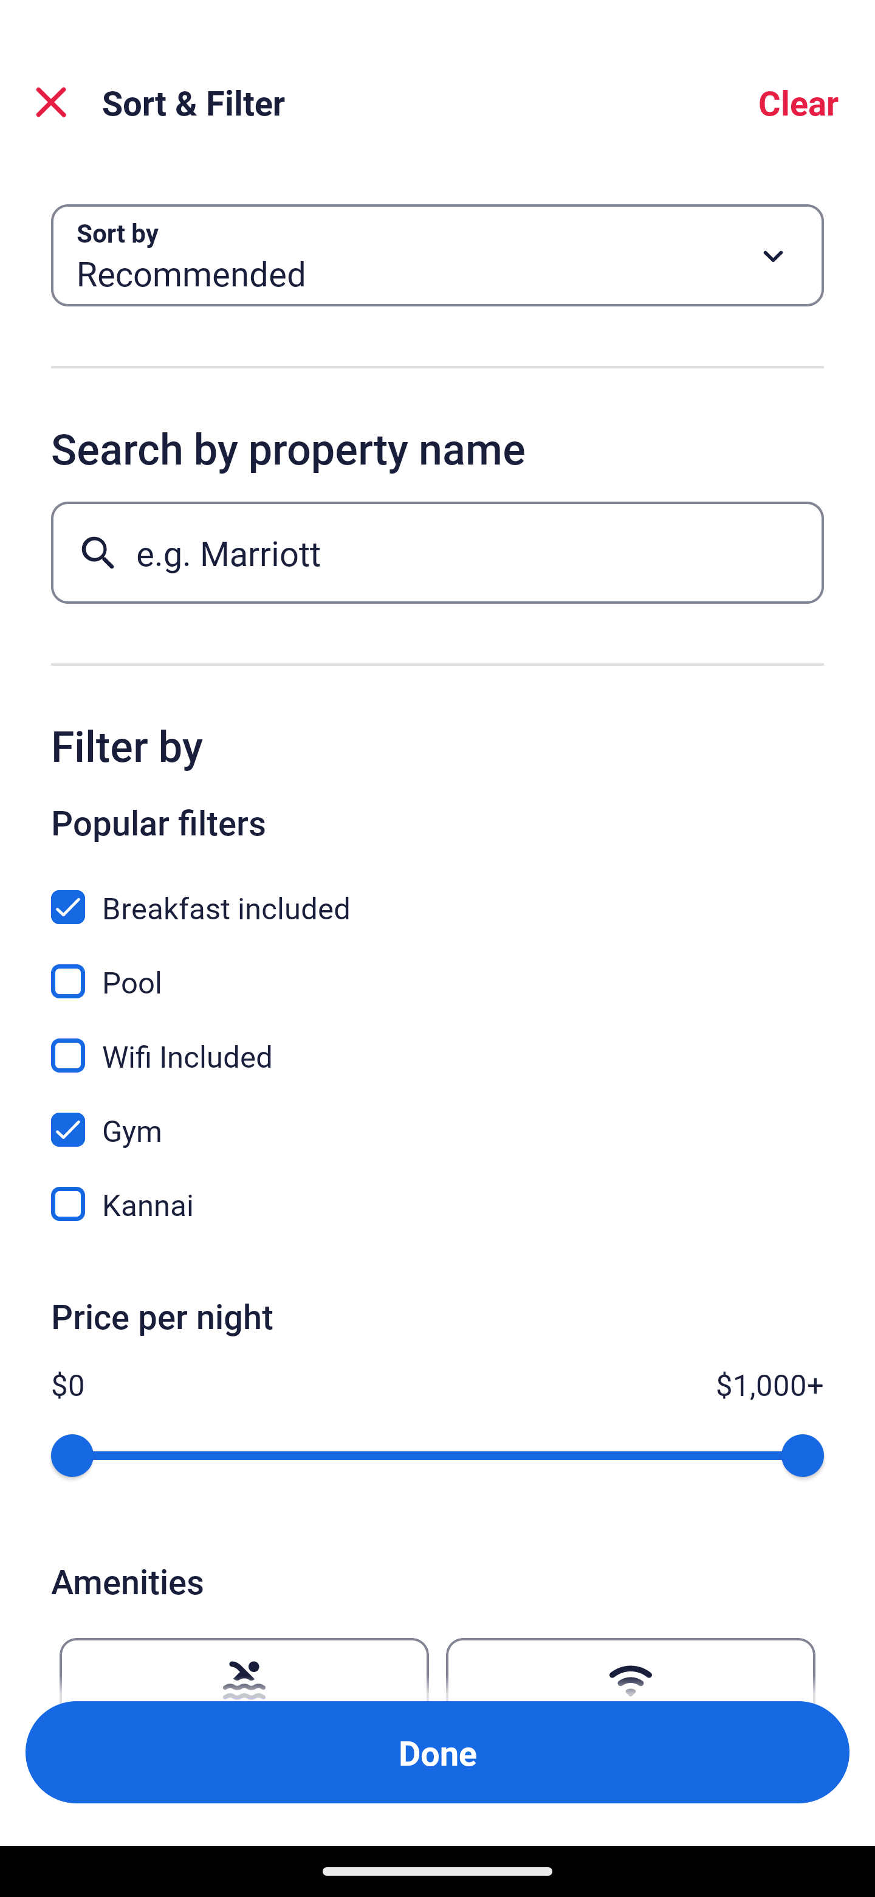 This screenshot has height=1897, width=875. Describe the element at coordinates (437, 552) in the screenshot. I see `e.g. Marriott Button` at that location.